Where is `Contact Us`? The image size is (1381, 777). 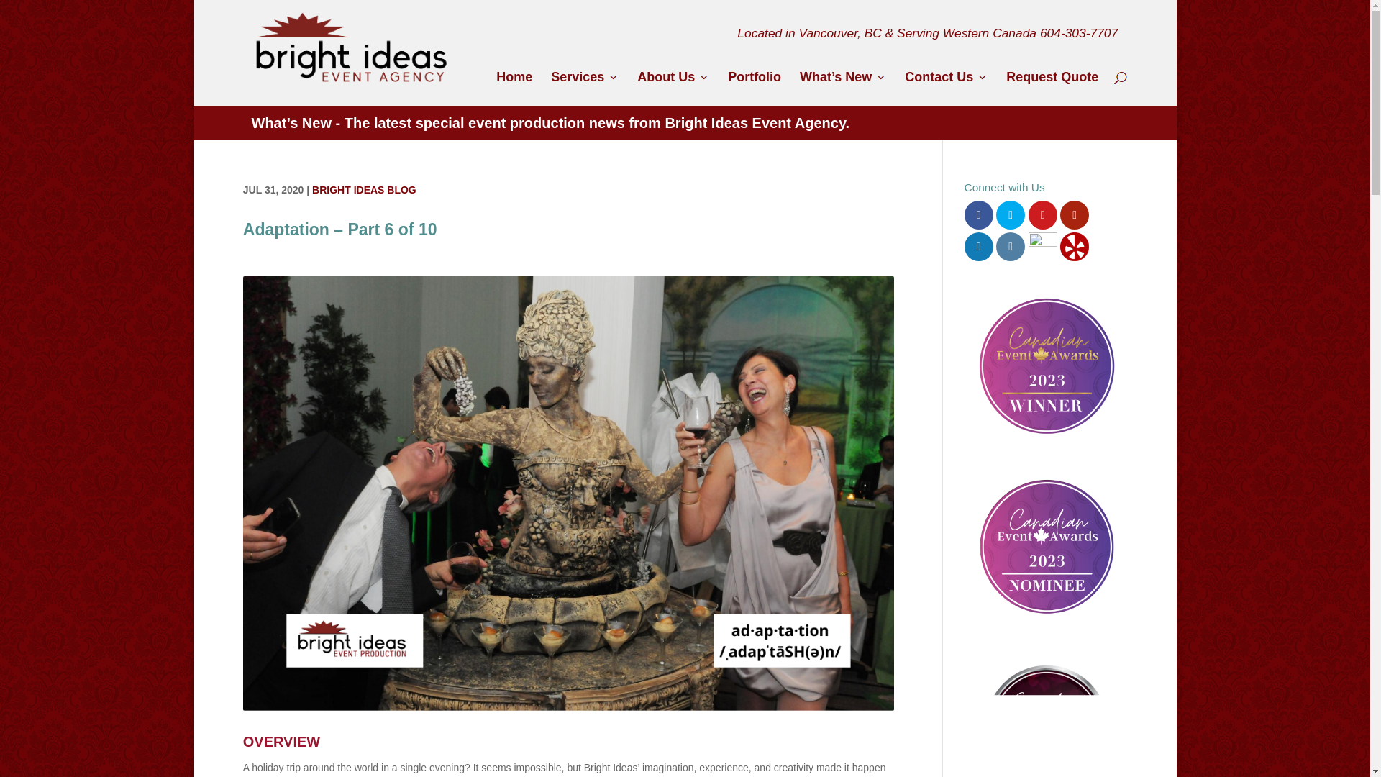 Contact Us is located at coordinates (945, 88).